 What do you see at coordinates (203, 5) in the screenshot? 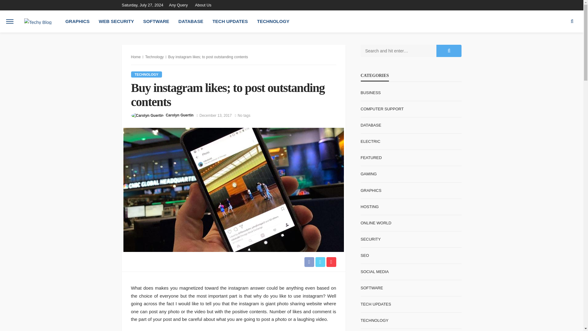
I see `About Us` at bounding box center [203, 5].